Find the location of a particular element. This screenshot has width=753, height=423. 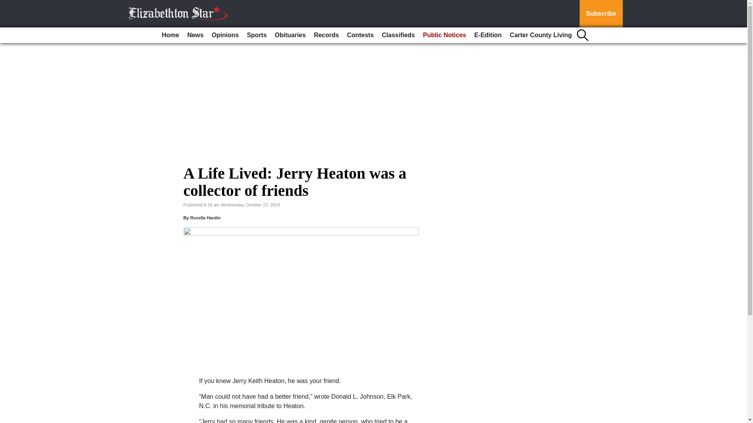

Classifieds is located at coordinates (398, 35).